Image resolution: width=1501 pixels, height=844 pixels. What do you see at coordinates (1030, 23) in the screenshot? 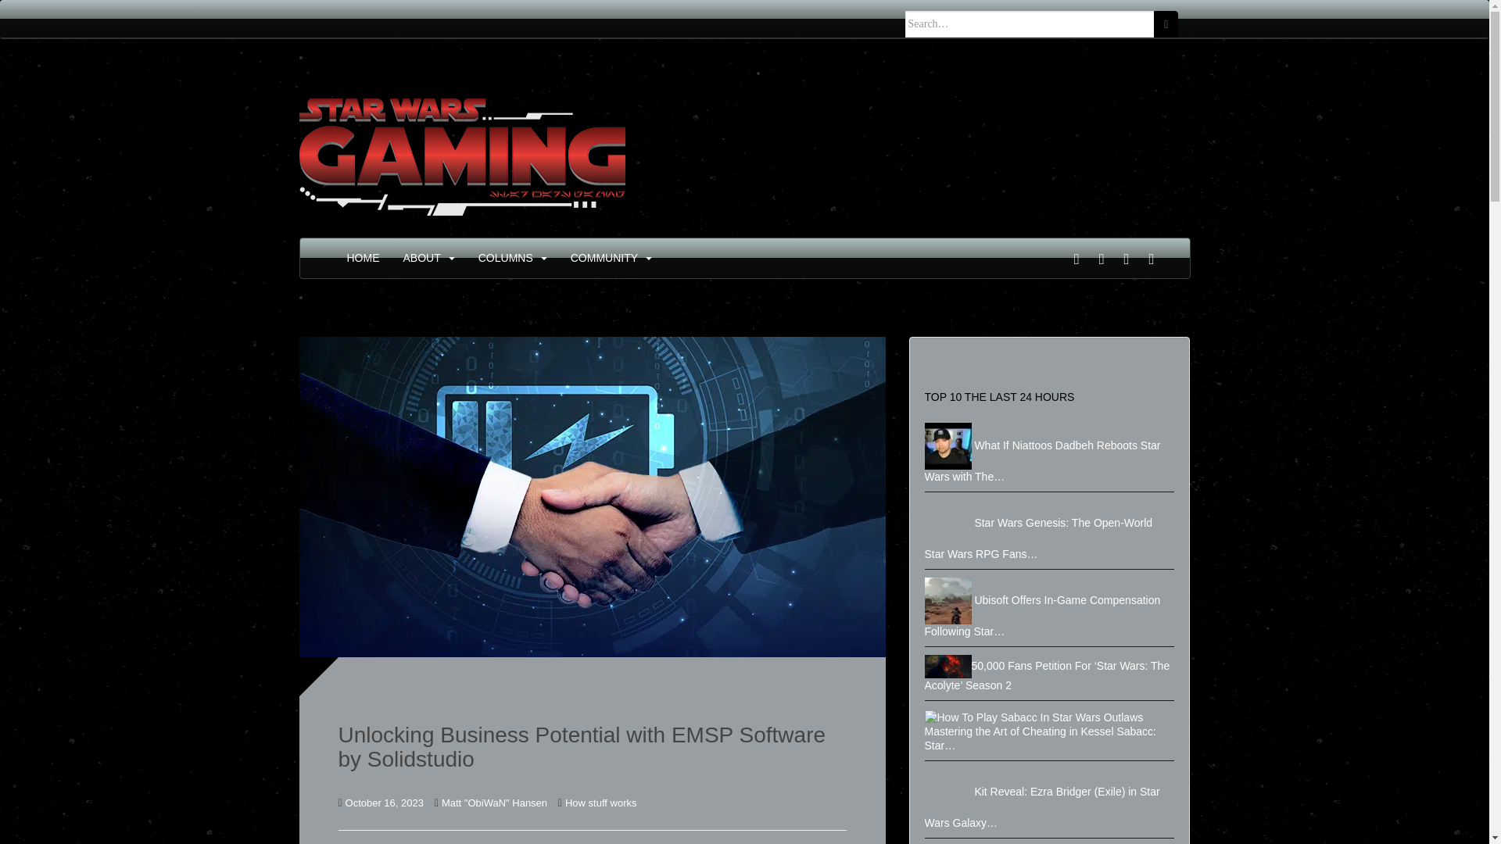
I see `Search for:` at bounding box center [1030, 23].